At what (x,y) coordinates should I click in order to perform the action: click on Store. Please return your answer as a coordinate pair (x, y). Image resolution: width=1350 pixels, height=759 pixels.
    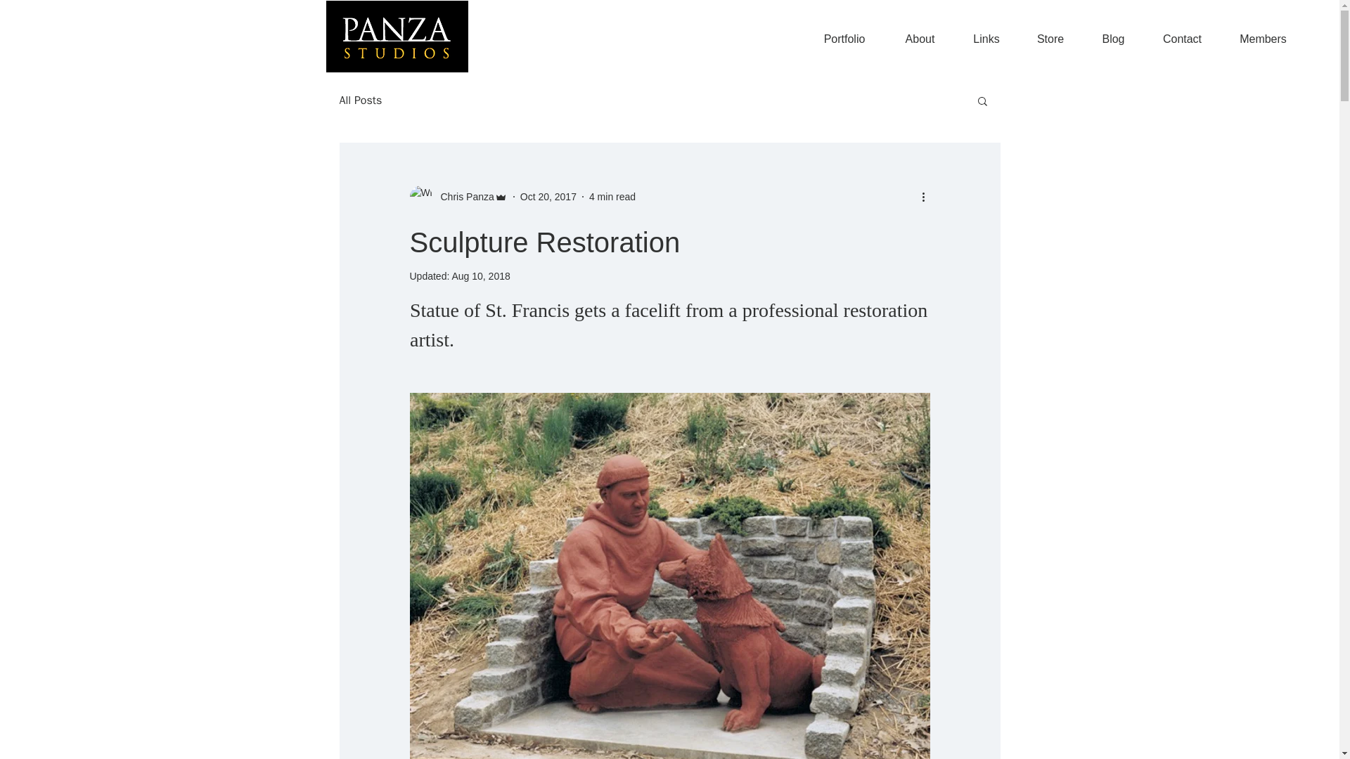
    Looking at the image, I should click on (1050, 39).